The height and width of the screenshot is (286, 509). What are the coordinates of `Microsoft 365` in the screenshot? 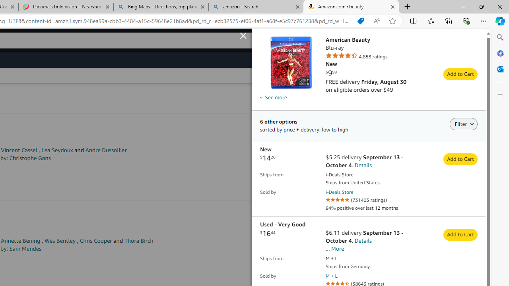 It's located at (500, 53).